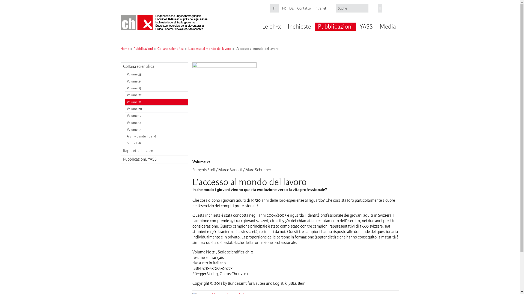 Image resolution: width=524 pixels, height=294 pixels. Describe the element at coordinates (320, 8) in the screenshot. I see `Intranet` at that location.